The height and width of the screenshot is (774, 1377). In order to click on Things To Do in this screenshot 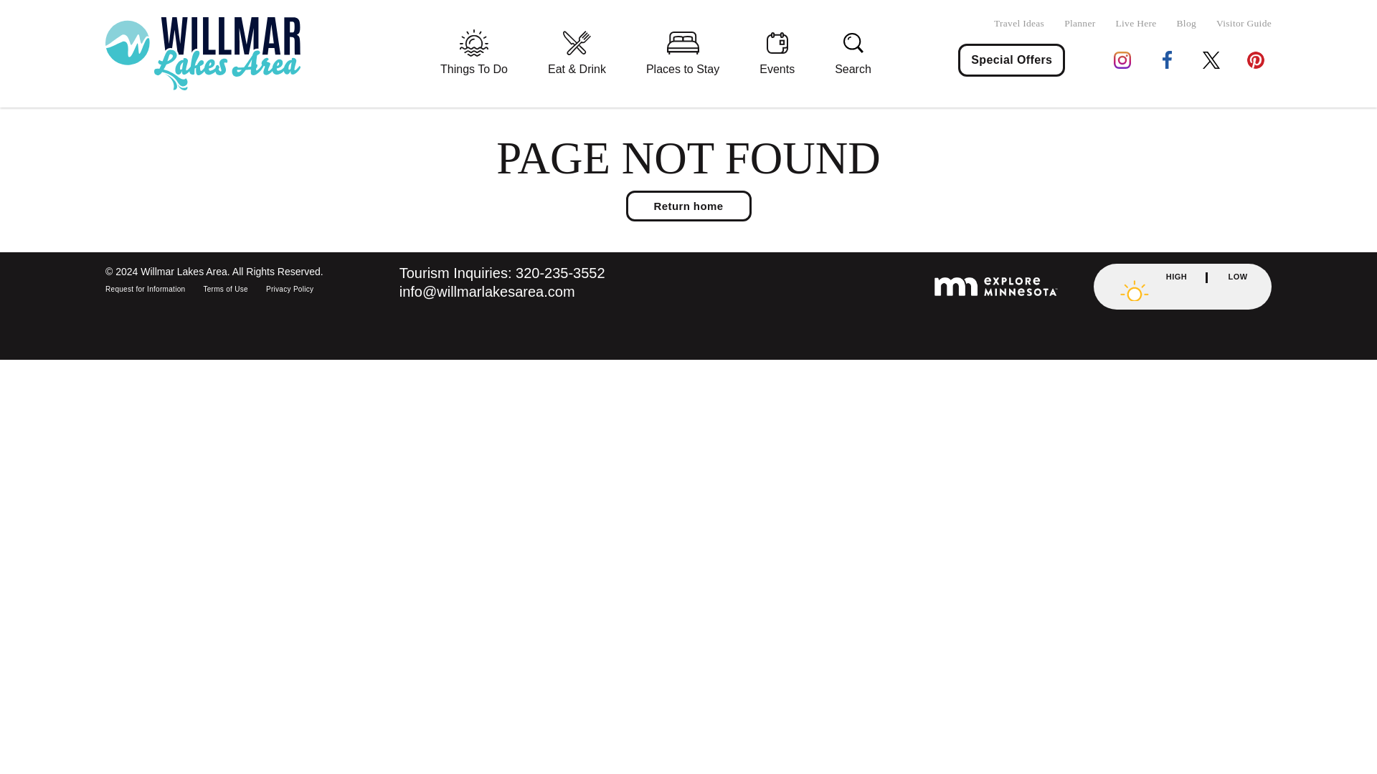, I will do `click(474, 54)`.